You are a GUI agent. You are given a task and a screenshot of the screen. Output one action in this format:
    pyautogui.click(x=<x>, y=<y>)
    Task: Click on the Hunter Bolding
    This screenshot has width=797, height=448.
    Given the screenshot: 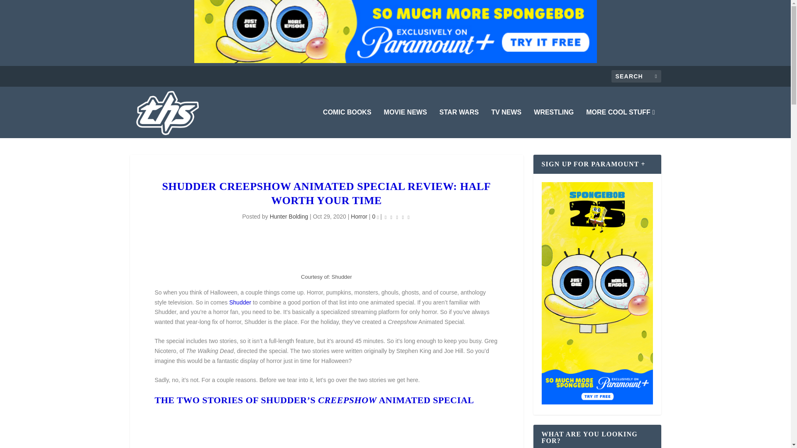 What is the action you would take?
    pyautogui.click(x=289, y=217)
    